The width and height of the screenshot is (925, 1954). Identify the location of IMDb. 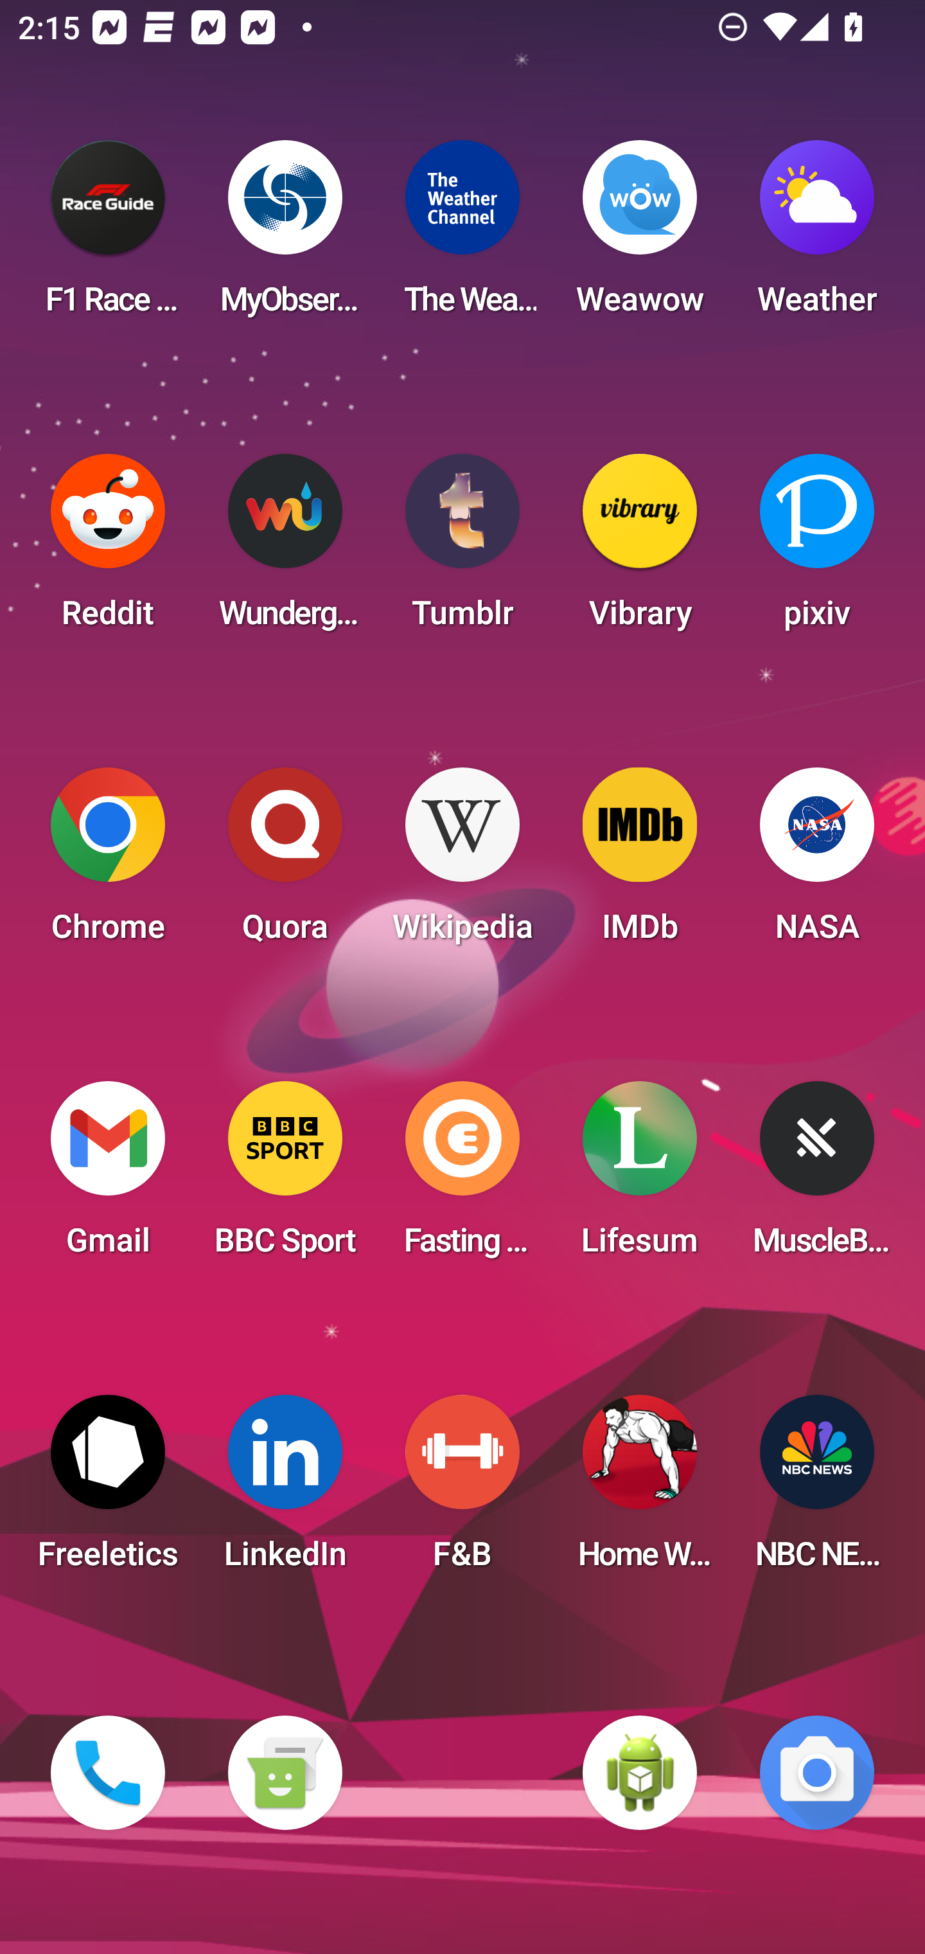
(640, 863).